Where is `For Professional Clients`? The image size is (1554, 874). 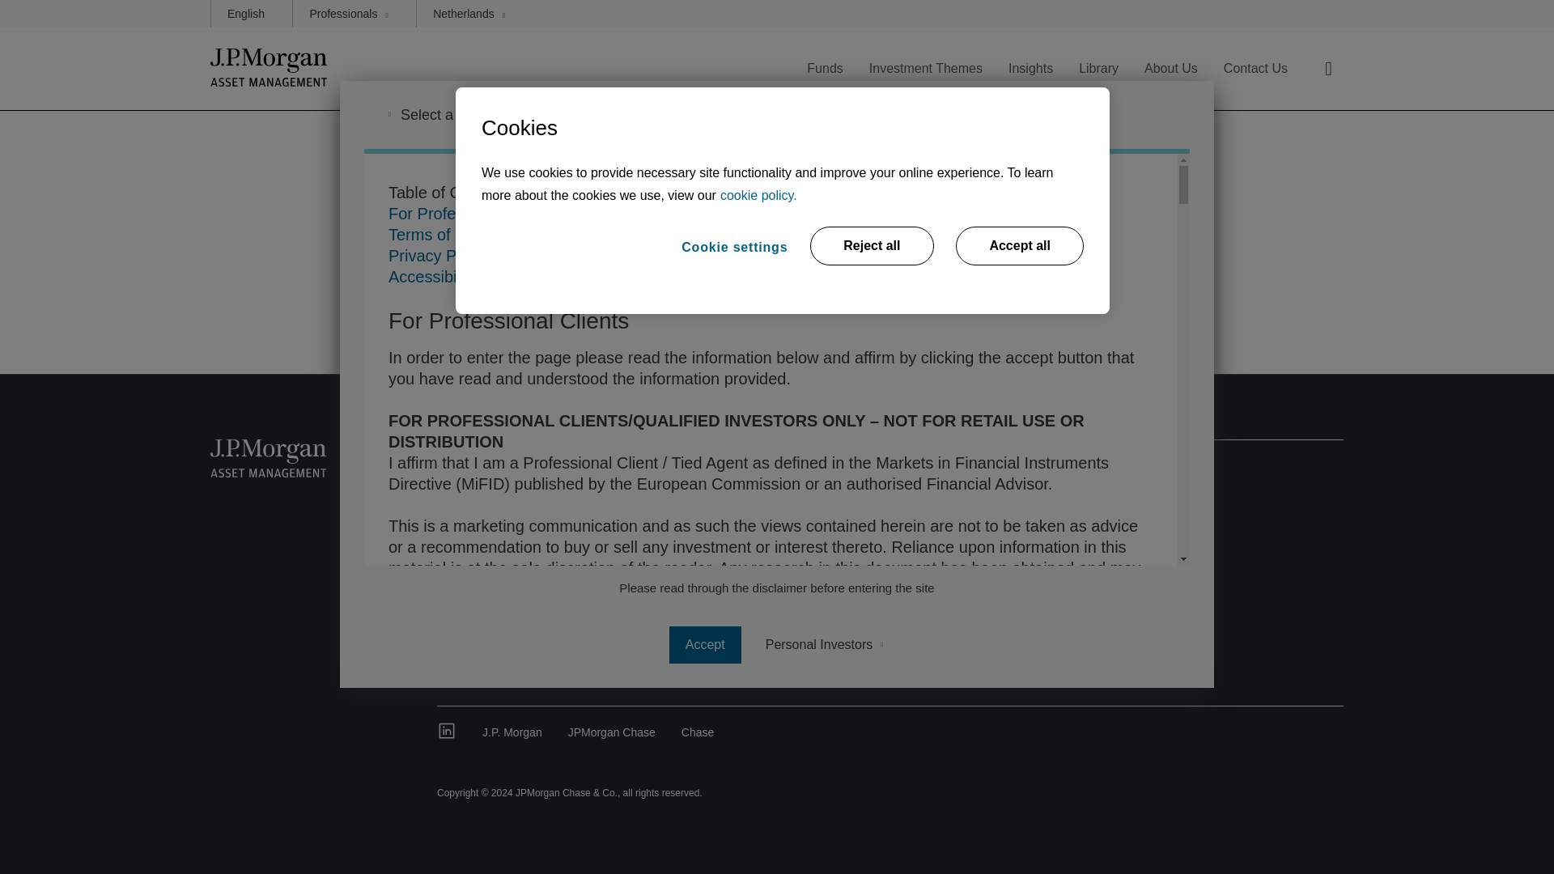
For Professional Clients is located at coordinates (474, 214).